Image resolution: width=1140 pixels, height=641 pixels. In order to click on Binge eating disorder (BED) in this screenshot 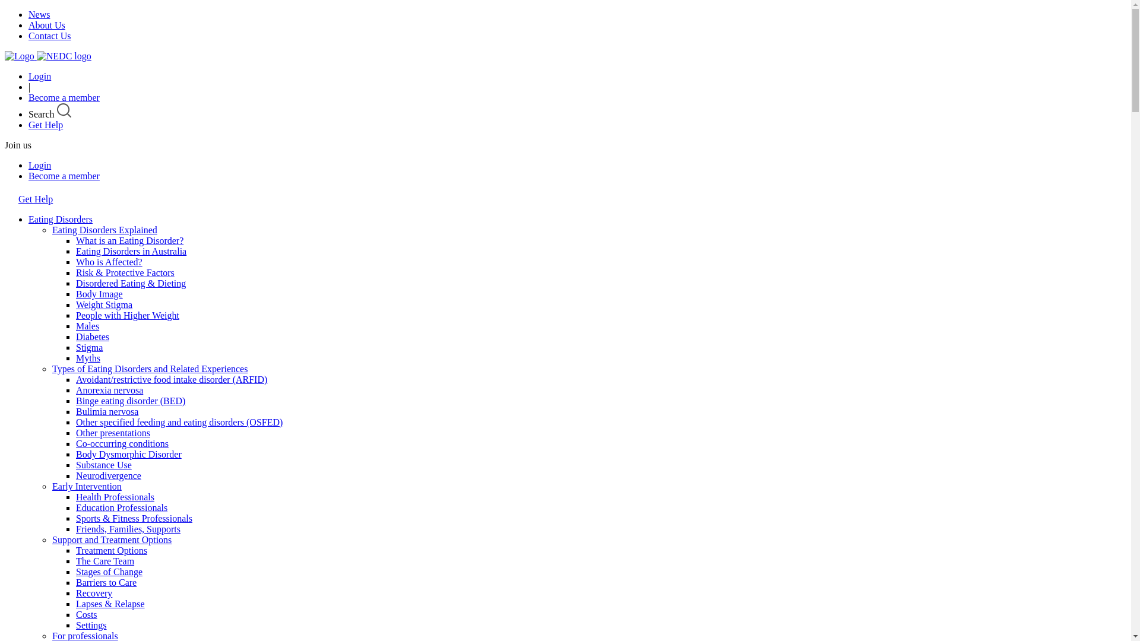, I will do `click(131, 401)`.